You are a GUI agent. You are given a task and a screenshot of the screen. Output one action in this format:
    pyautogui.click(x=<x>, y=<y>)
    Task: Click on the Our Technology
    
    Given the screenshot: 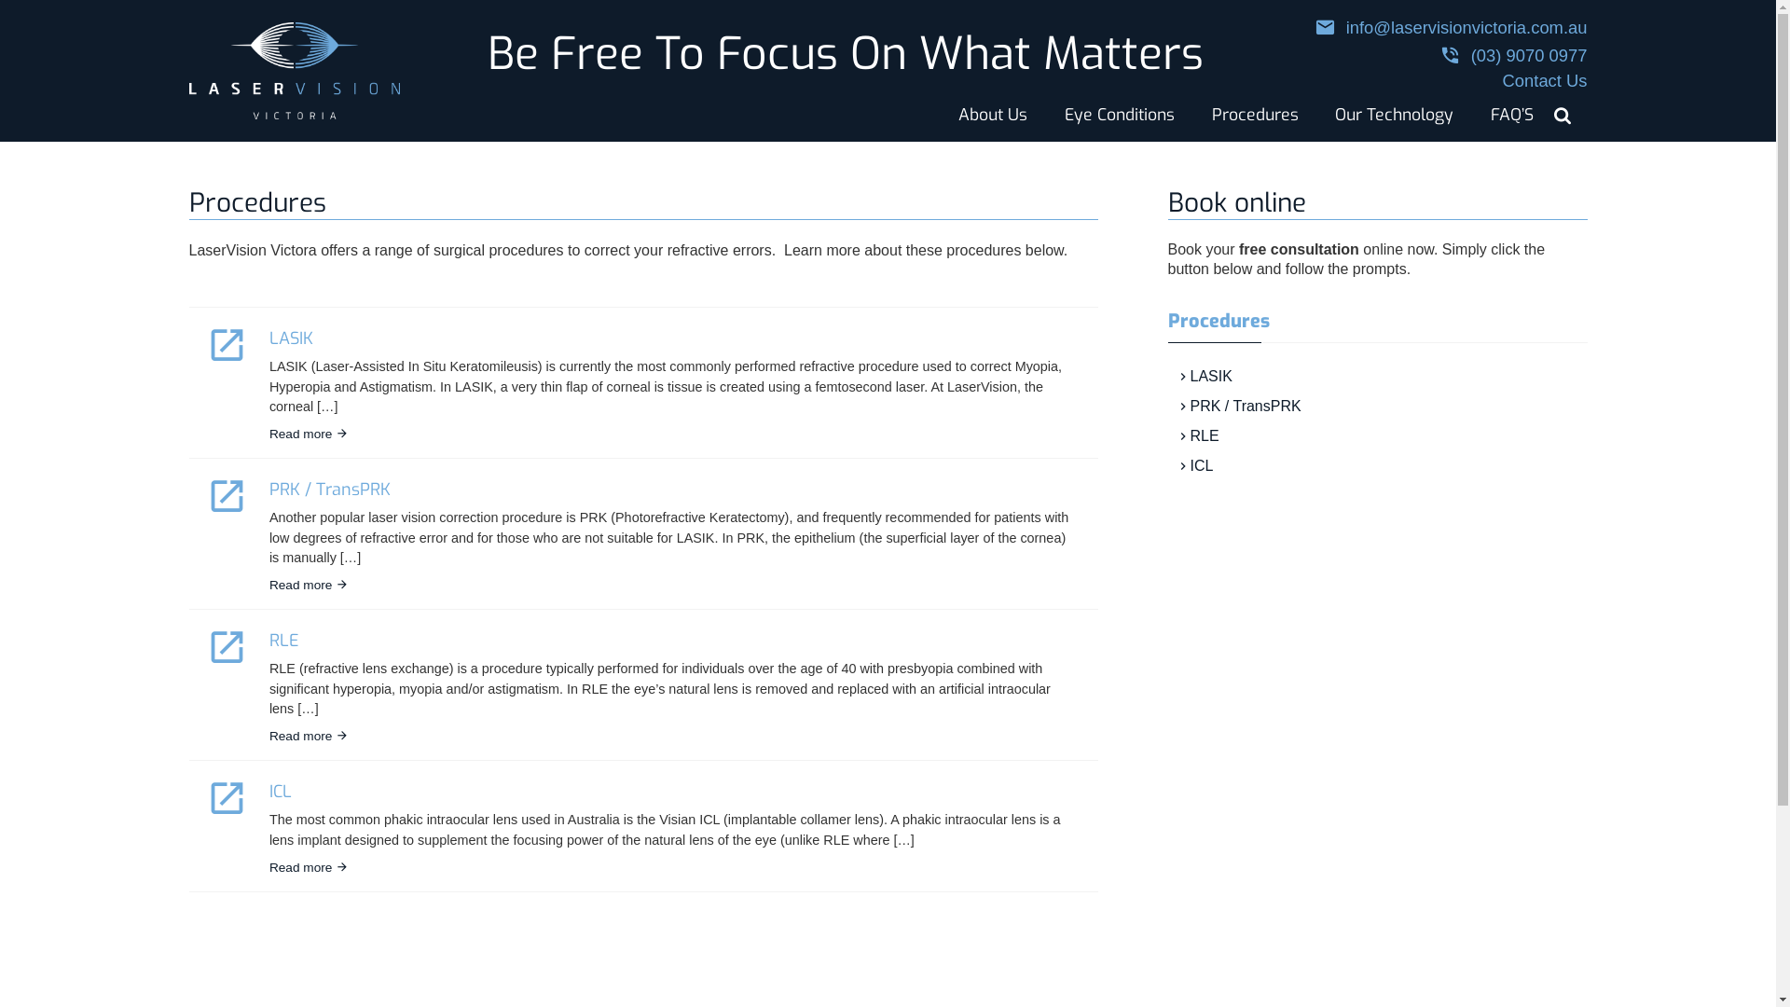 What is the action you would take?
    pyautogui.click(x=1395, y=116)
    